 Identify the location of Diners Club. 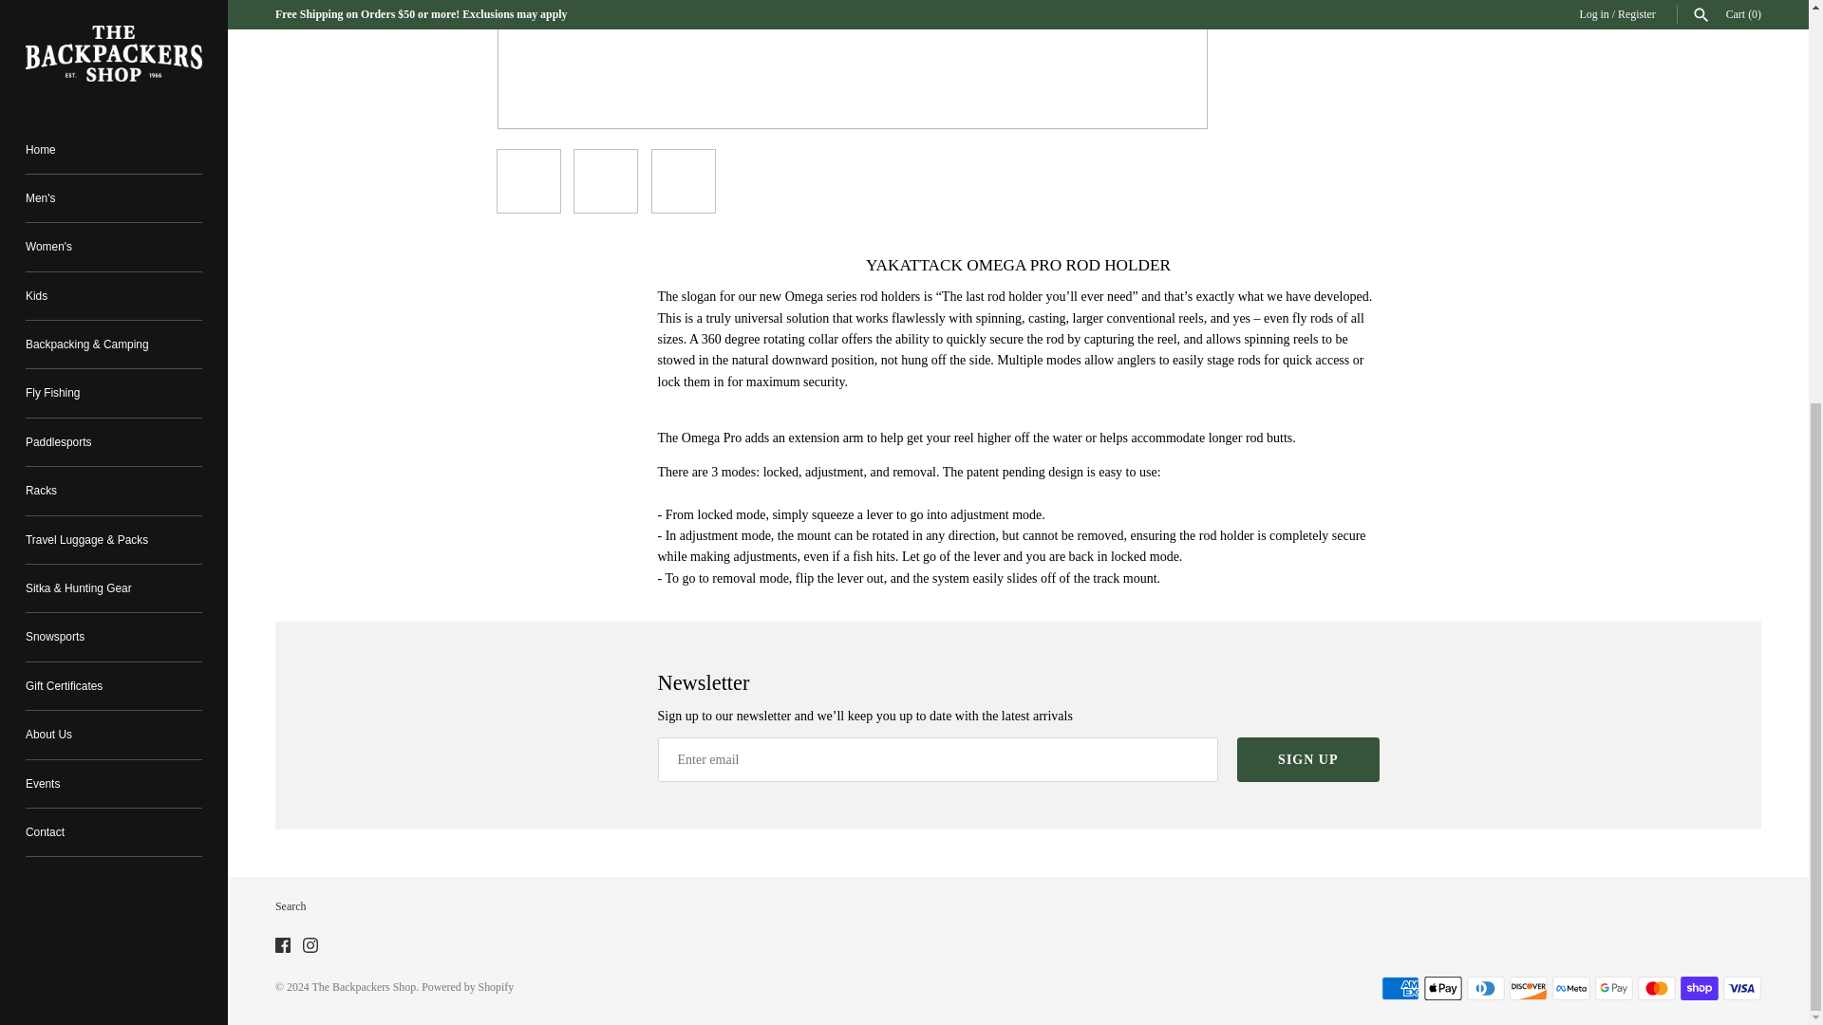
(1486, 989).